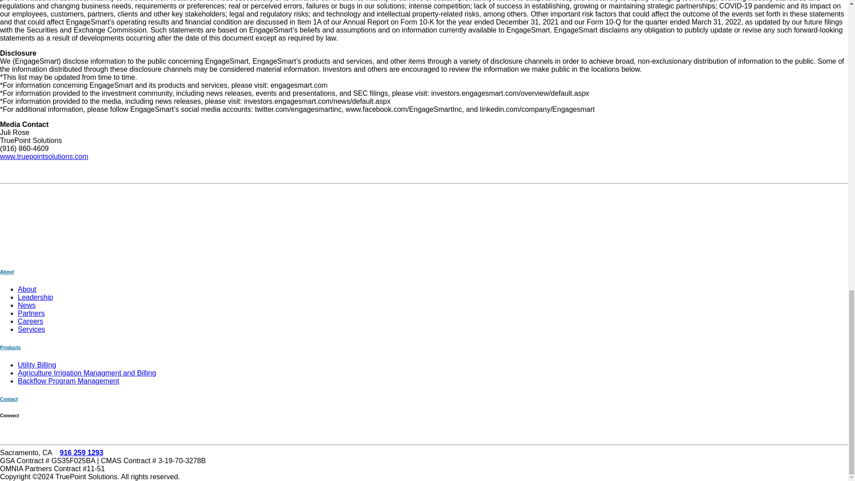  Describe the element at coordinates (30, 321) in the screenshot. I see `Careers` at that location.